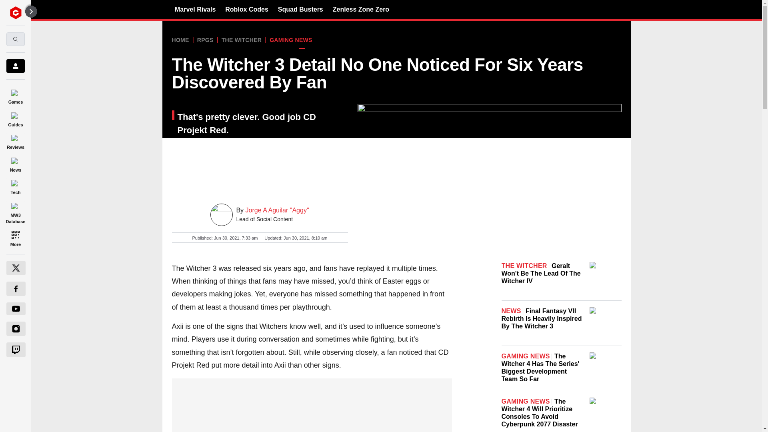 Image resolution: width=768 pixels, height=432 pixels. Describe the element at coordinates (15, 238) in the screenshot. I see `More` at that location.